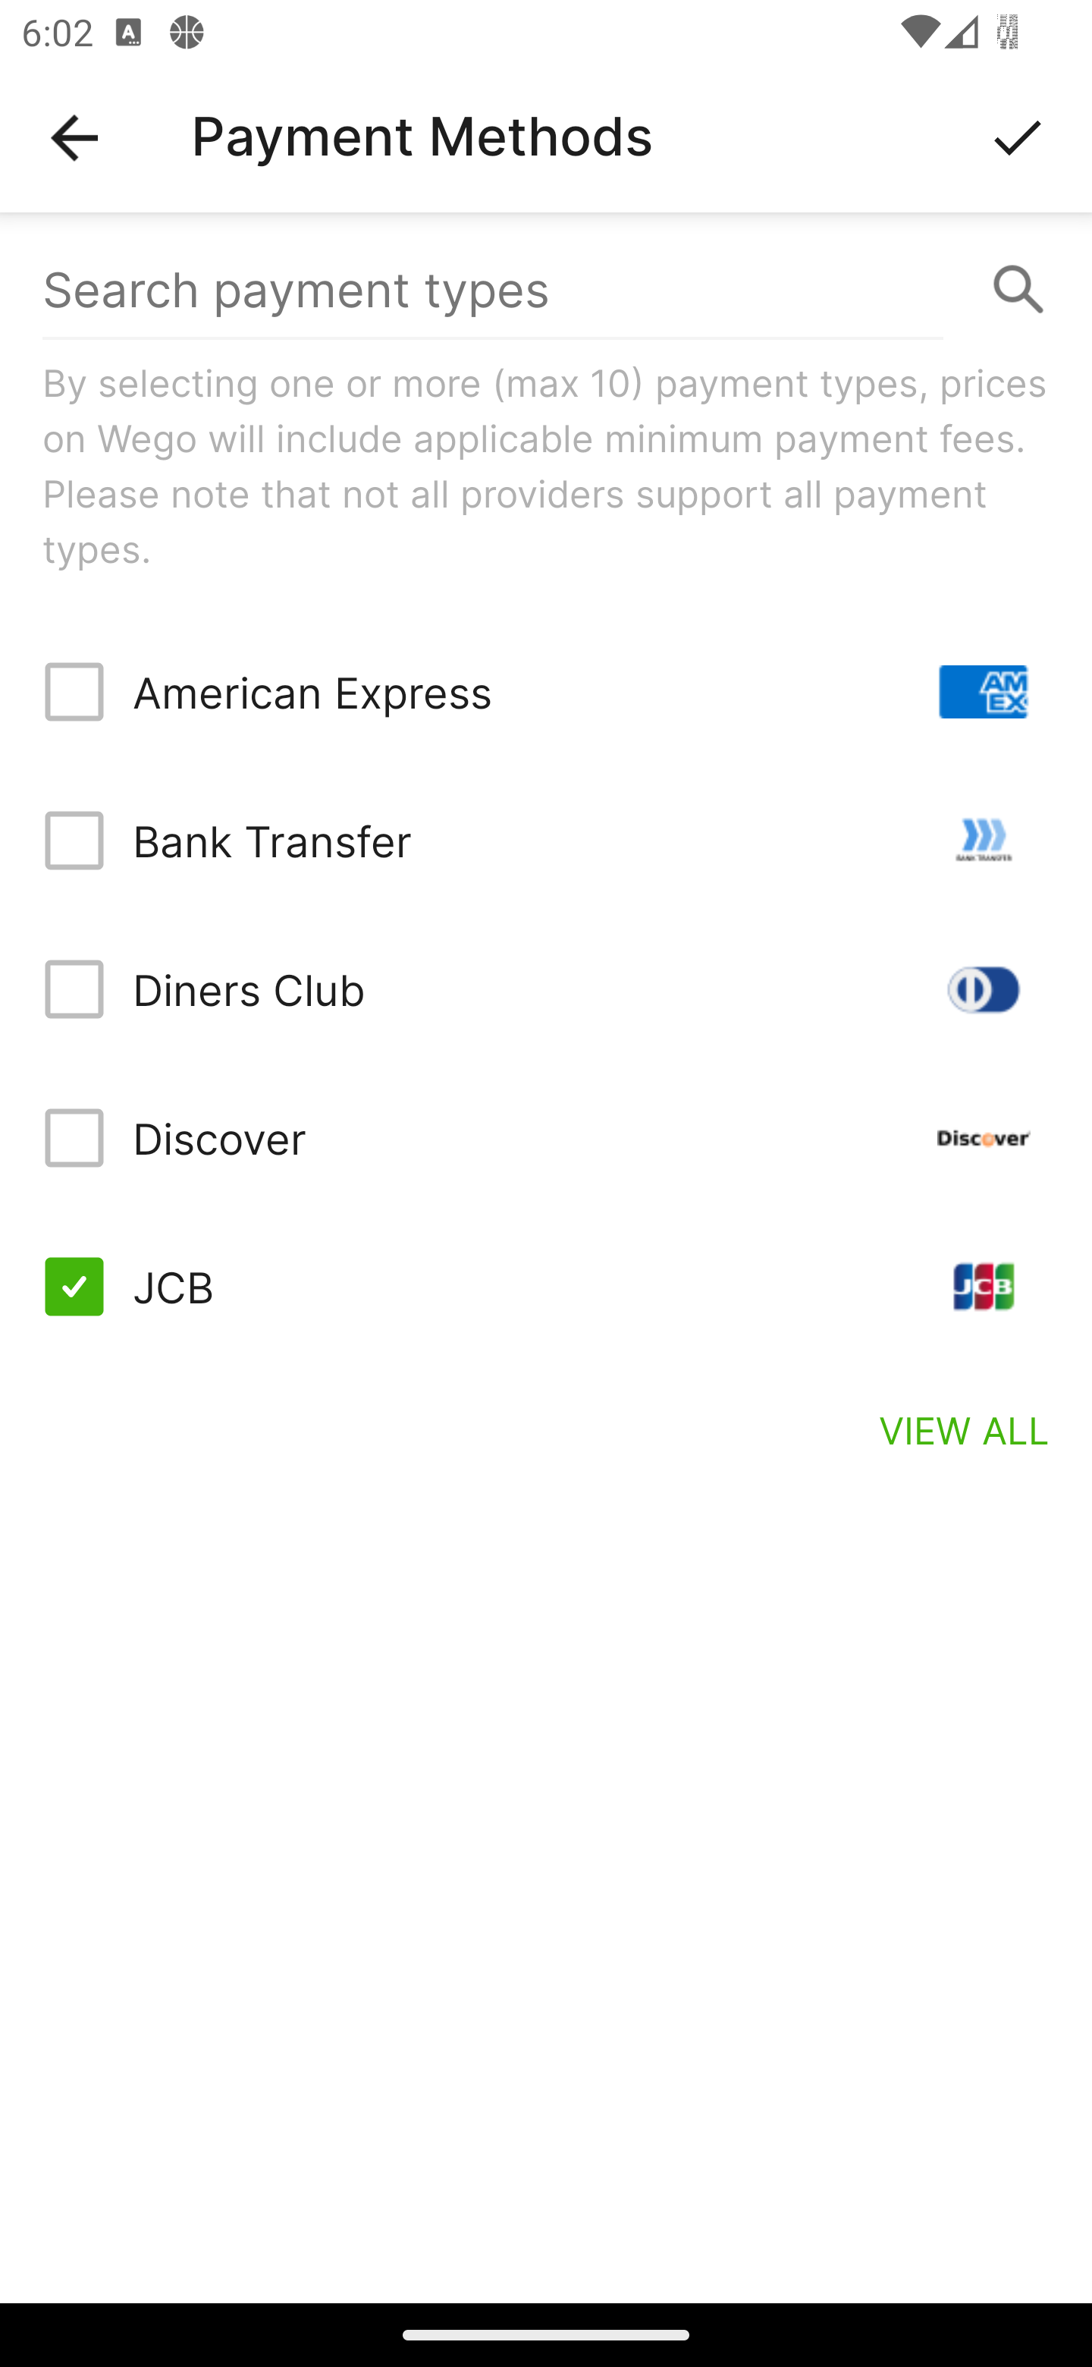 This screenshot has width=1092, height=2367. What do you see at coordinates (546, 1286) in the screenshot?
I see `JCB` at bounding box center [546, 1286].